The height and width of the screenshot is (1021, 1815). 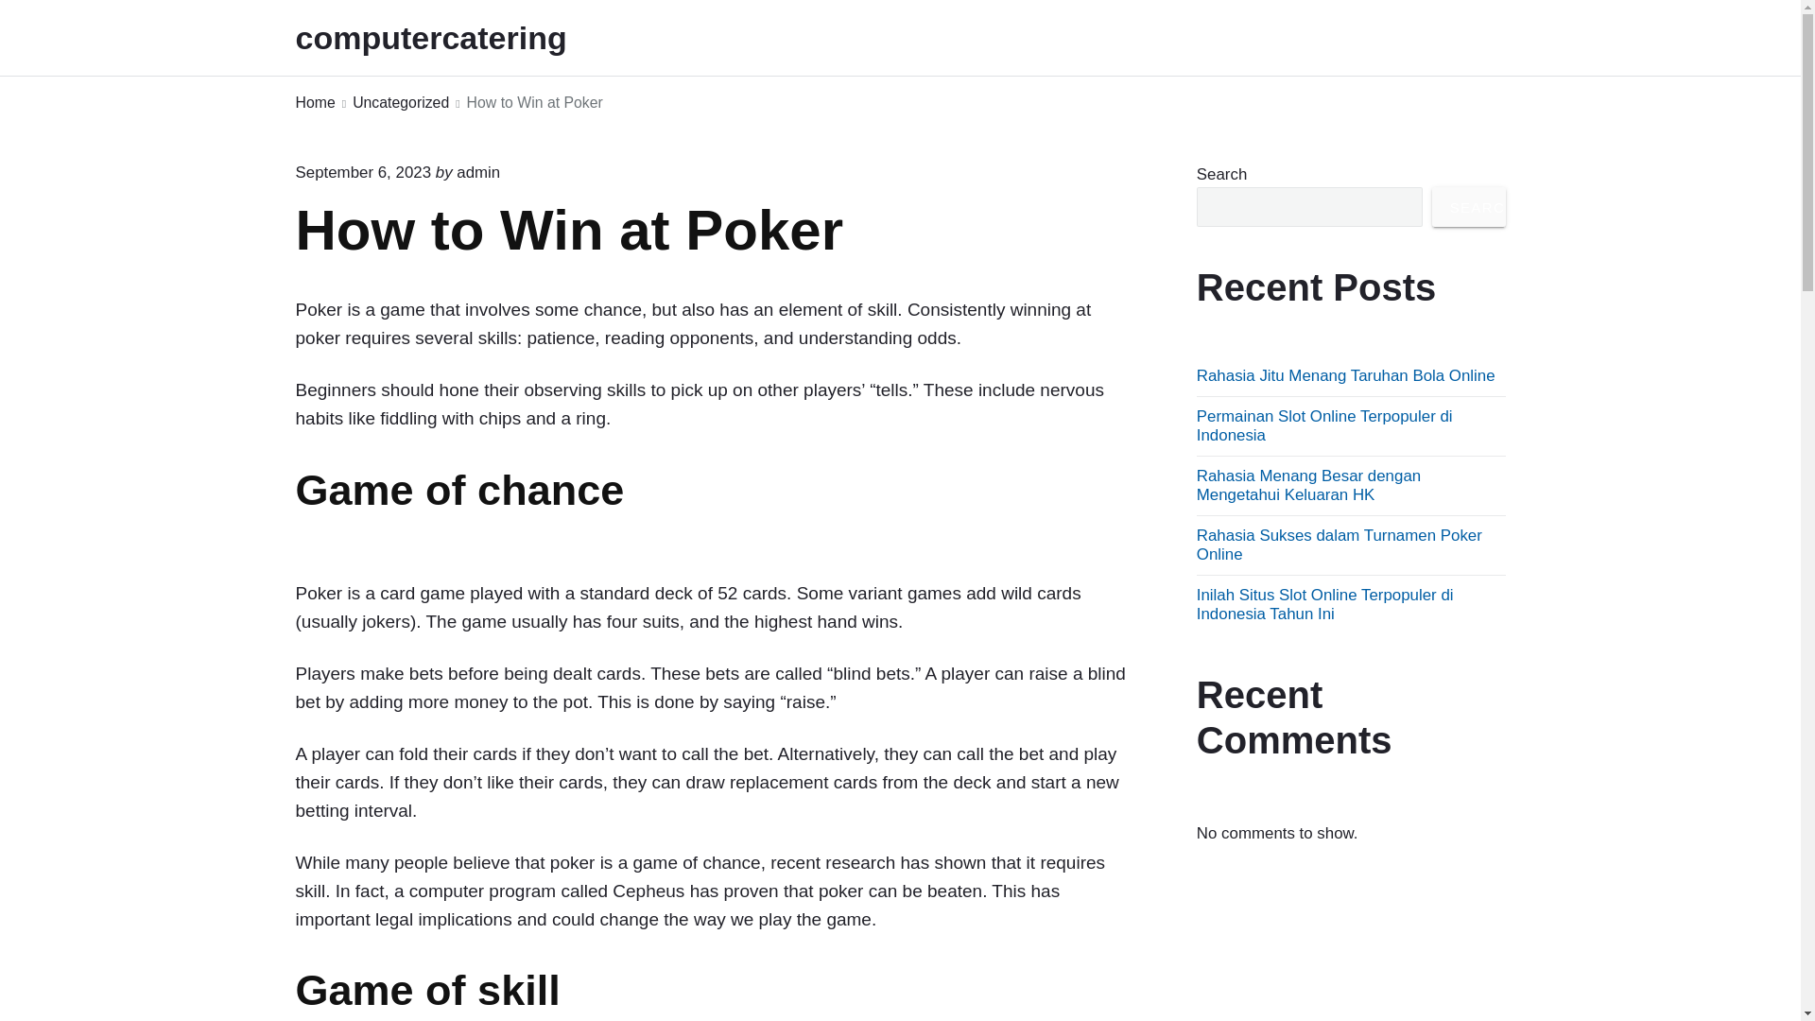 I want to click on admin, so click(x=478, y=172).